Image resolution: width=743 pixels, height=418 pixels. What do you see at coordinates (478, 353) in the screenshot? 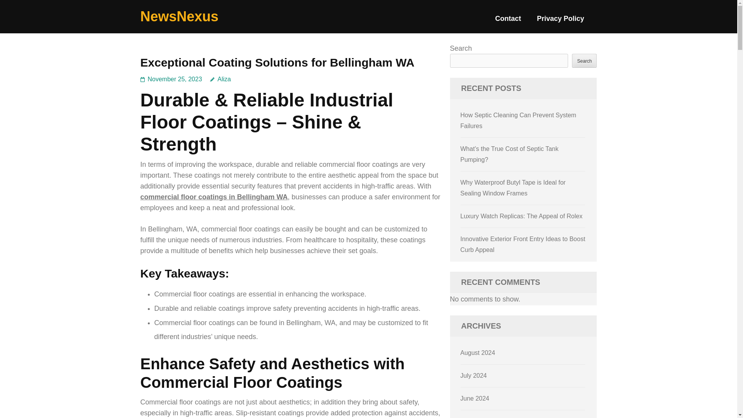
I see `August 2024` at bounding box center [478, 353].